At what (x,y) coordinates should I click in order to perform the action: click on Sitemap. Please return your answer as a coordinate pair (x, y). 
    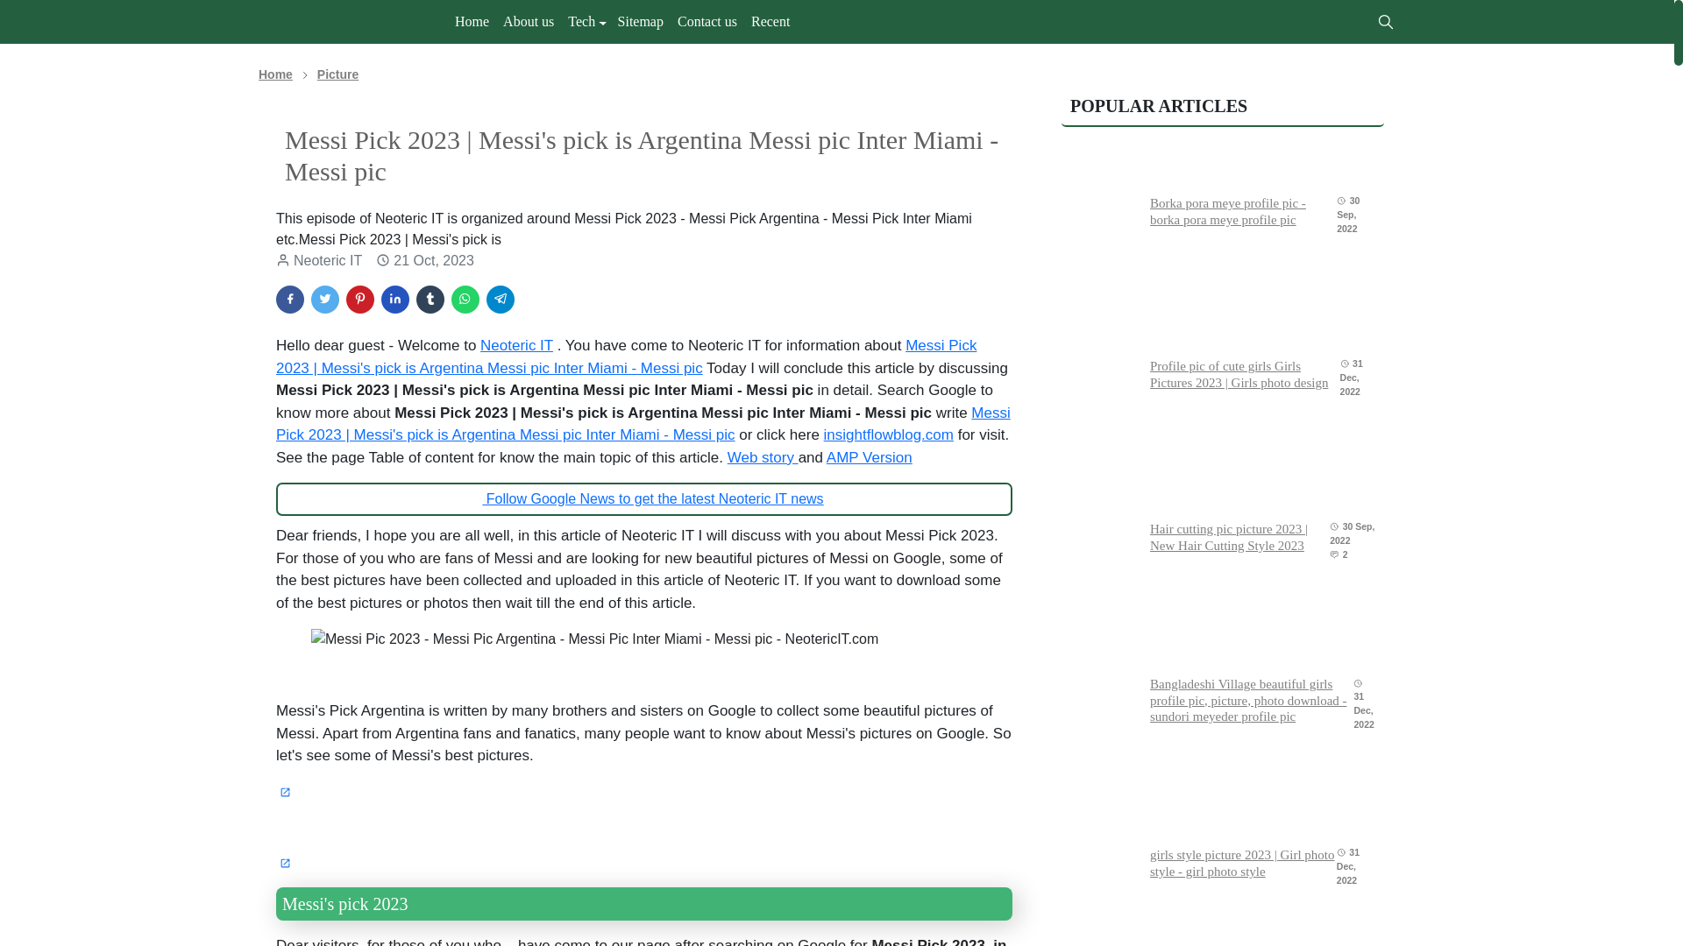
    Looking at the image, I should click on (640, 22).